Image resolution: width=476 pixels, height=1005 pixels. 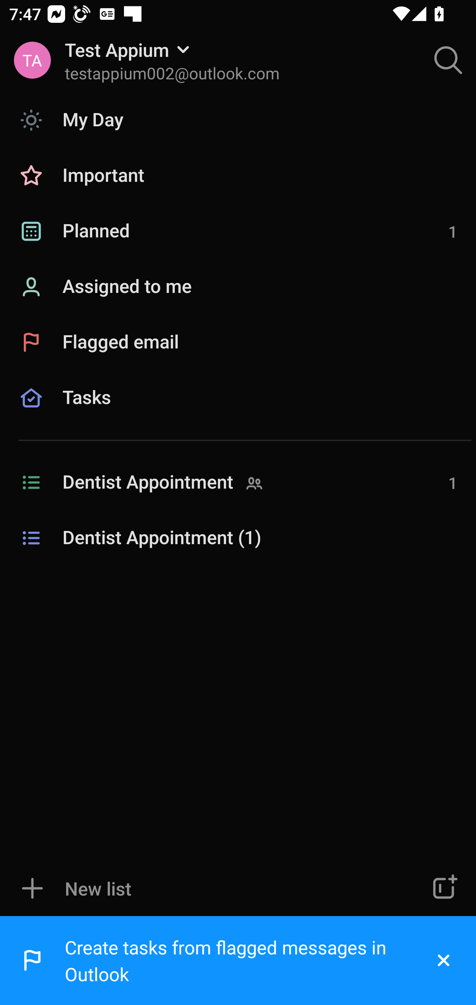 What do you see at coordinates (238, 538) in the screenshot?
I see `Dentist Appointment (1)` at bounding box center [238, 538].